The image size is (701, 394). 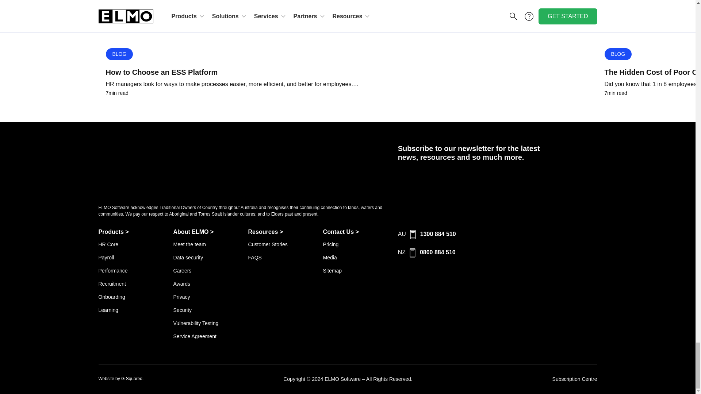 What do you see at coordinates (348, 72) in the screenshot?
I see `How to Choose an ESS Platform` at bounding box center [348, 72].